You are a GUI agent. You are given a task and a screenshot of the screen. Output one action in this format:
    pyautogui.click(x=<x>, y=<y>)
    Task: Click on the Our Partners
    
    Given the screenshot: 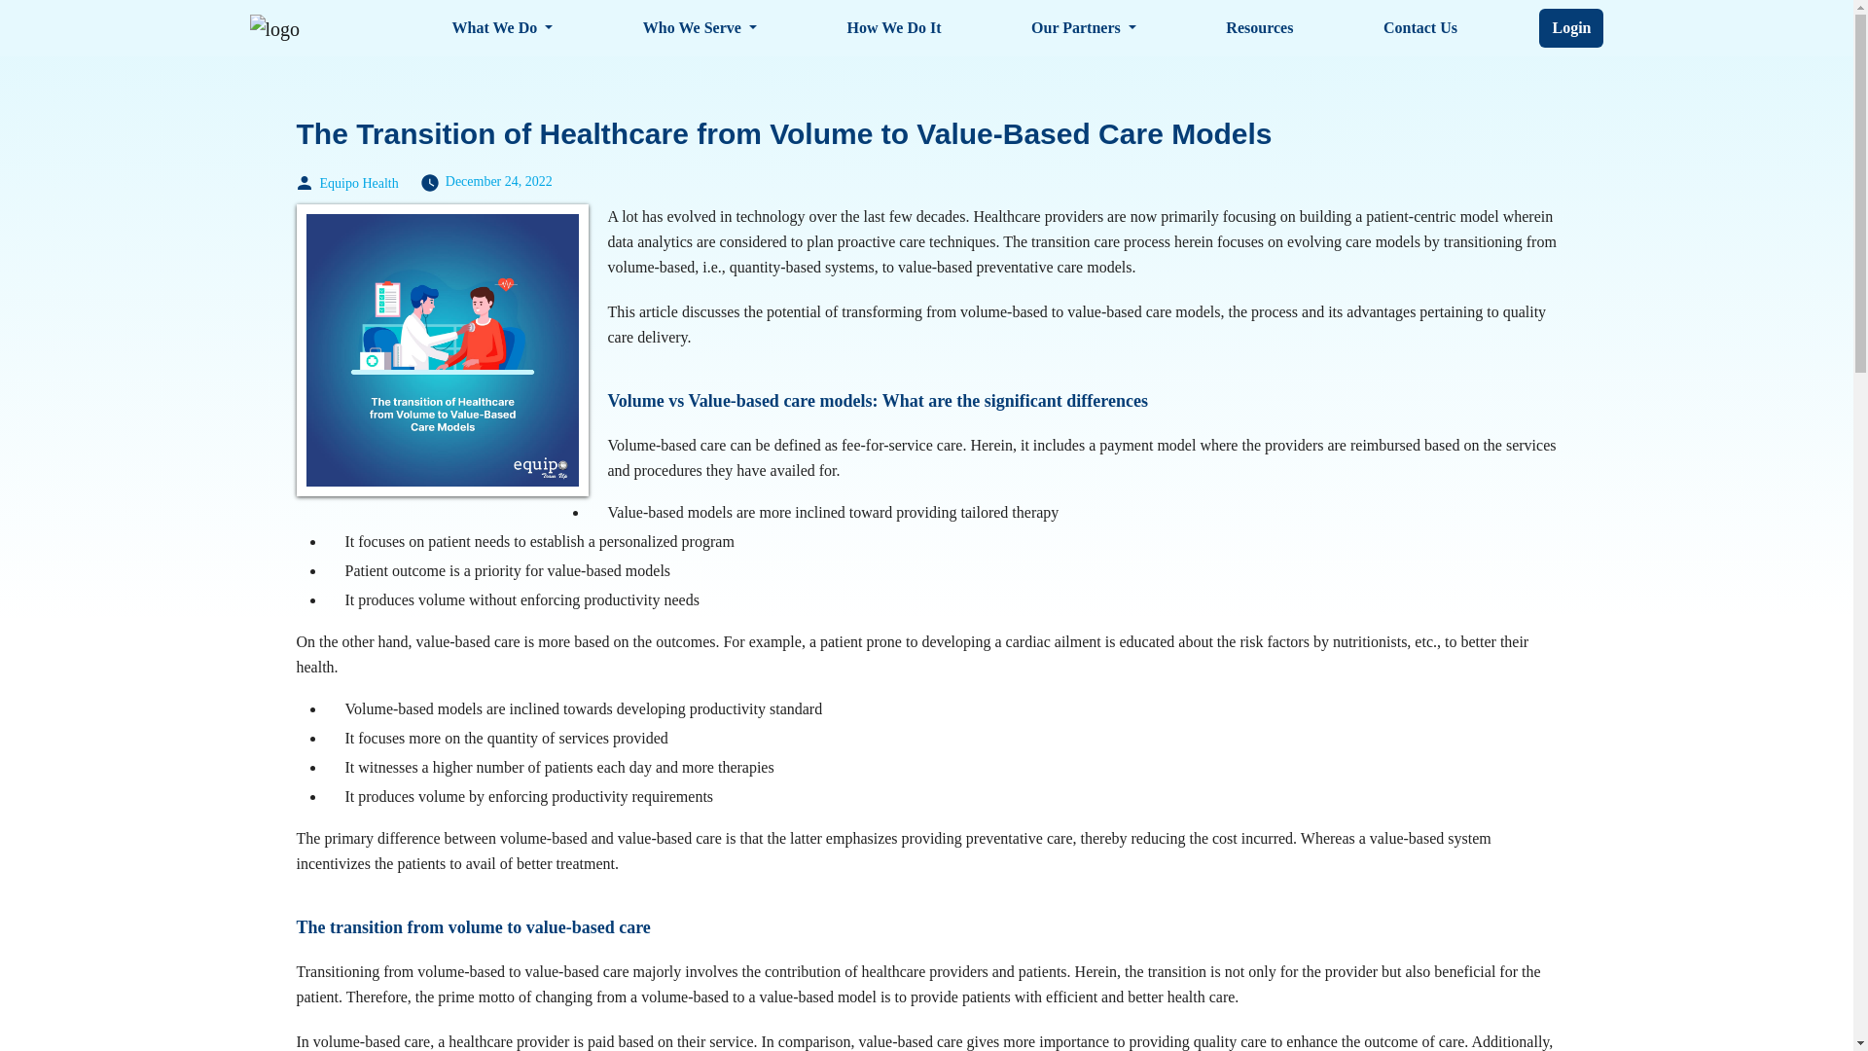 What is the action you would take?
    pyautogui.click(x=1084, y=27)
    